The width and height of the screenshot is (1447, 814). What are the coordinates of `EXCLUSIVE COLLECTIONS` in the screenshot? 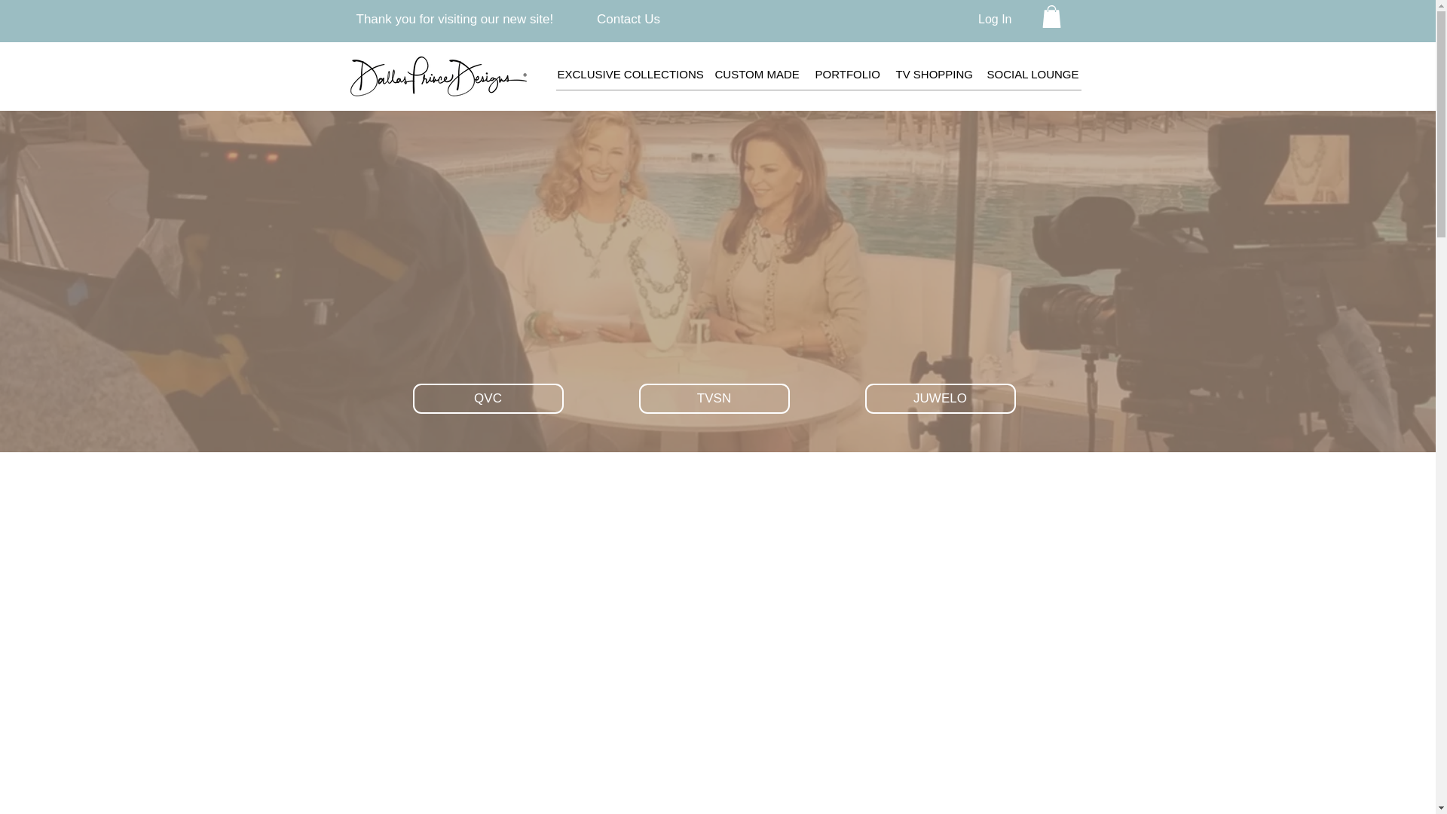 It's located at (629, 74).